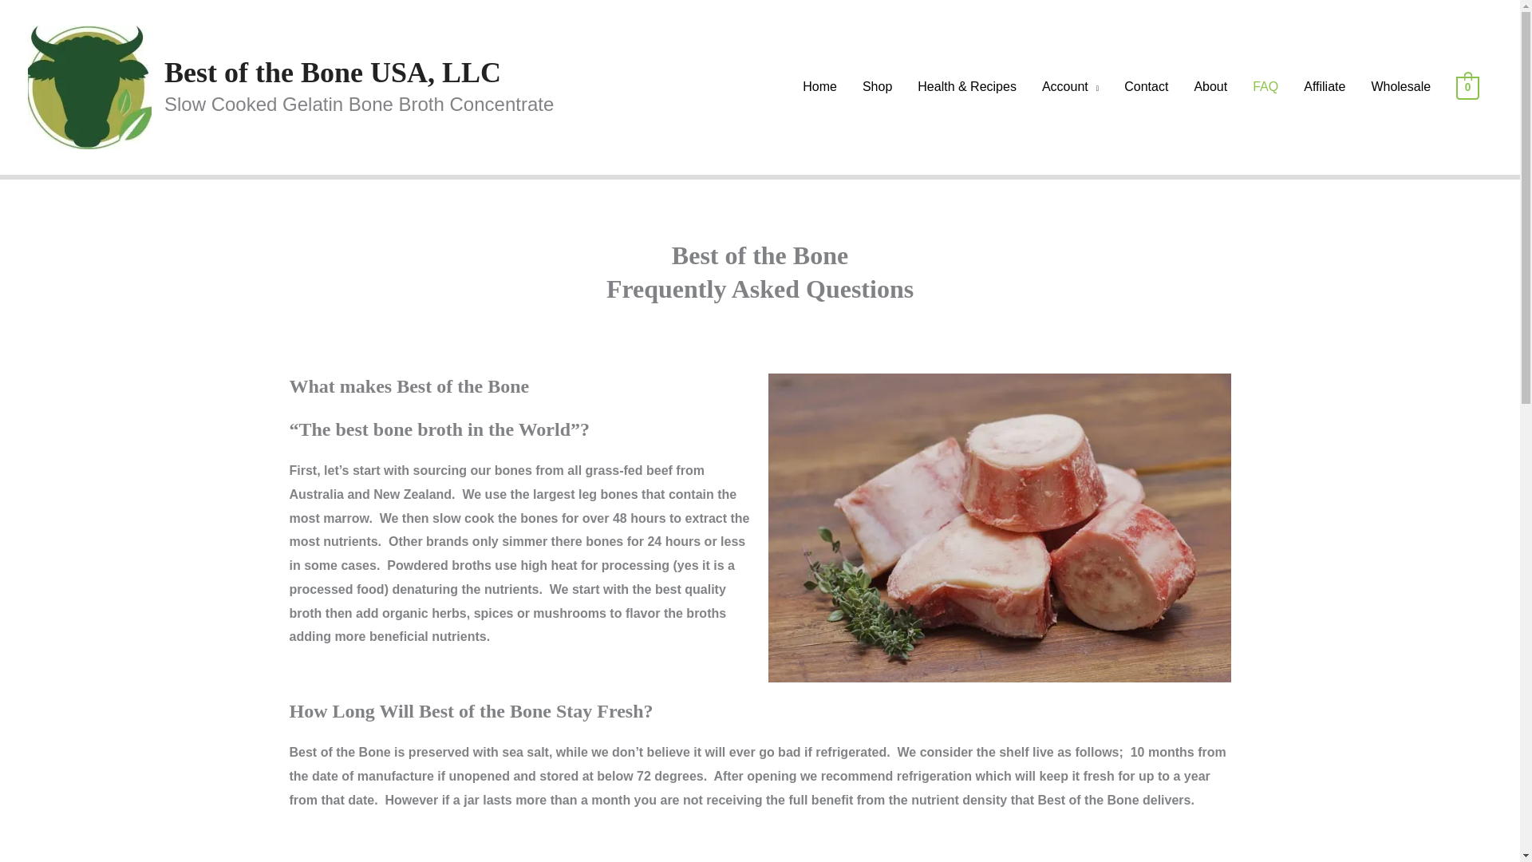  Describe the element at coordinates (1325, 86) in the screenshot. I see `Affiliate` at that location.